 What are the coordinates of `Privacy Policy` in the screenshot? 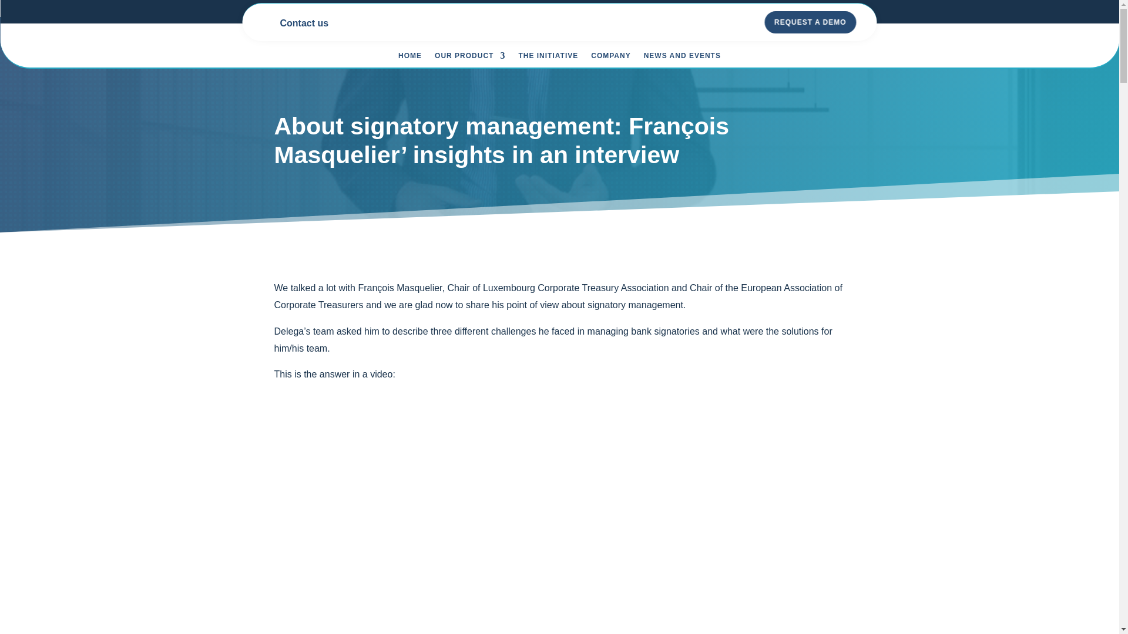 It's located at (29, 8).